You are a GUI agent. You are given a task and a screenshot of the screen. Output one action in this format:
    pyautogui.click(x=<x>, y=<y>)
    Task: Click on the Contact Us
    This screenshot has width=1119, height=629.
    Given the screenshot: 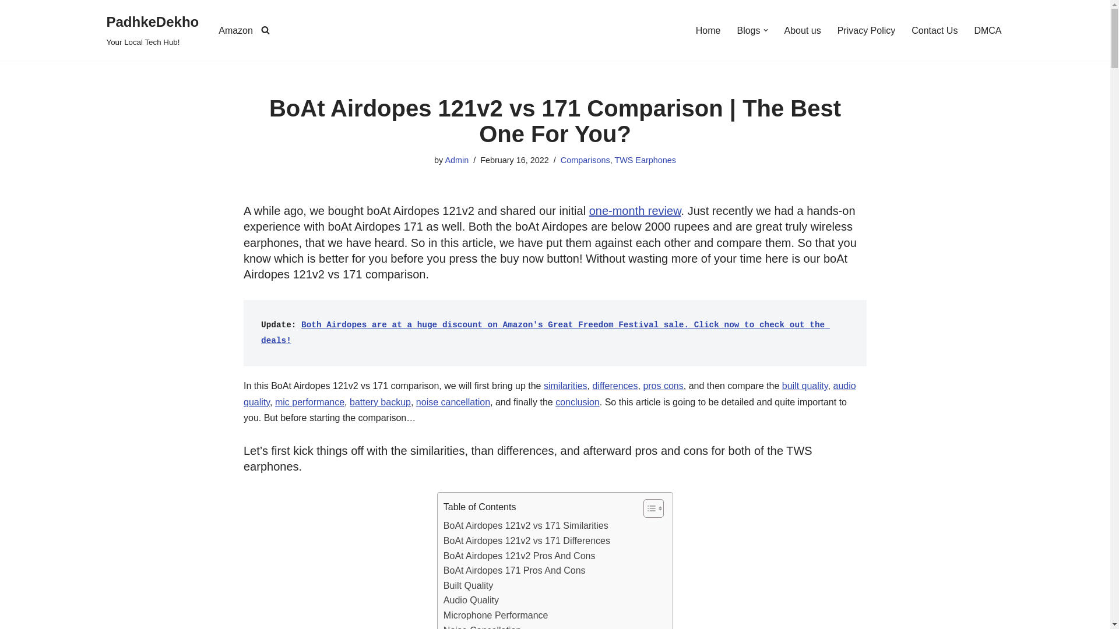 What is the action you would take?
    pyautogui.click(x=468, y=586)
    